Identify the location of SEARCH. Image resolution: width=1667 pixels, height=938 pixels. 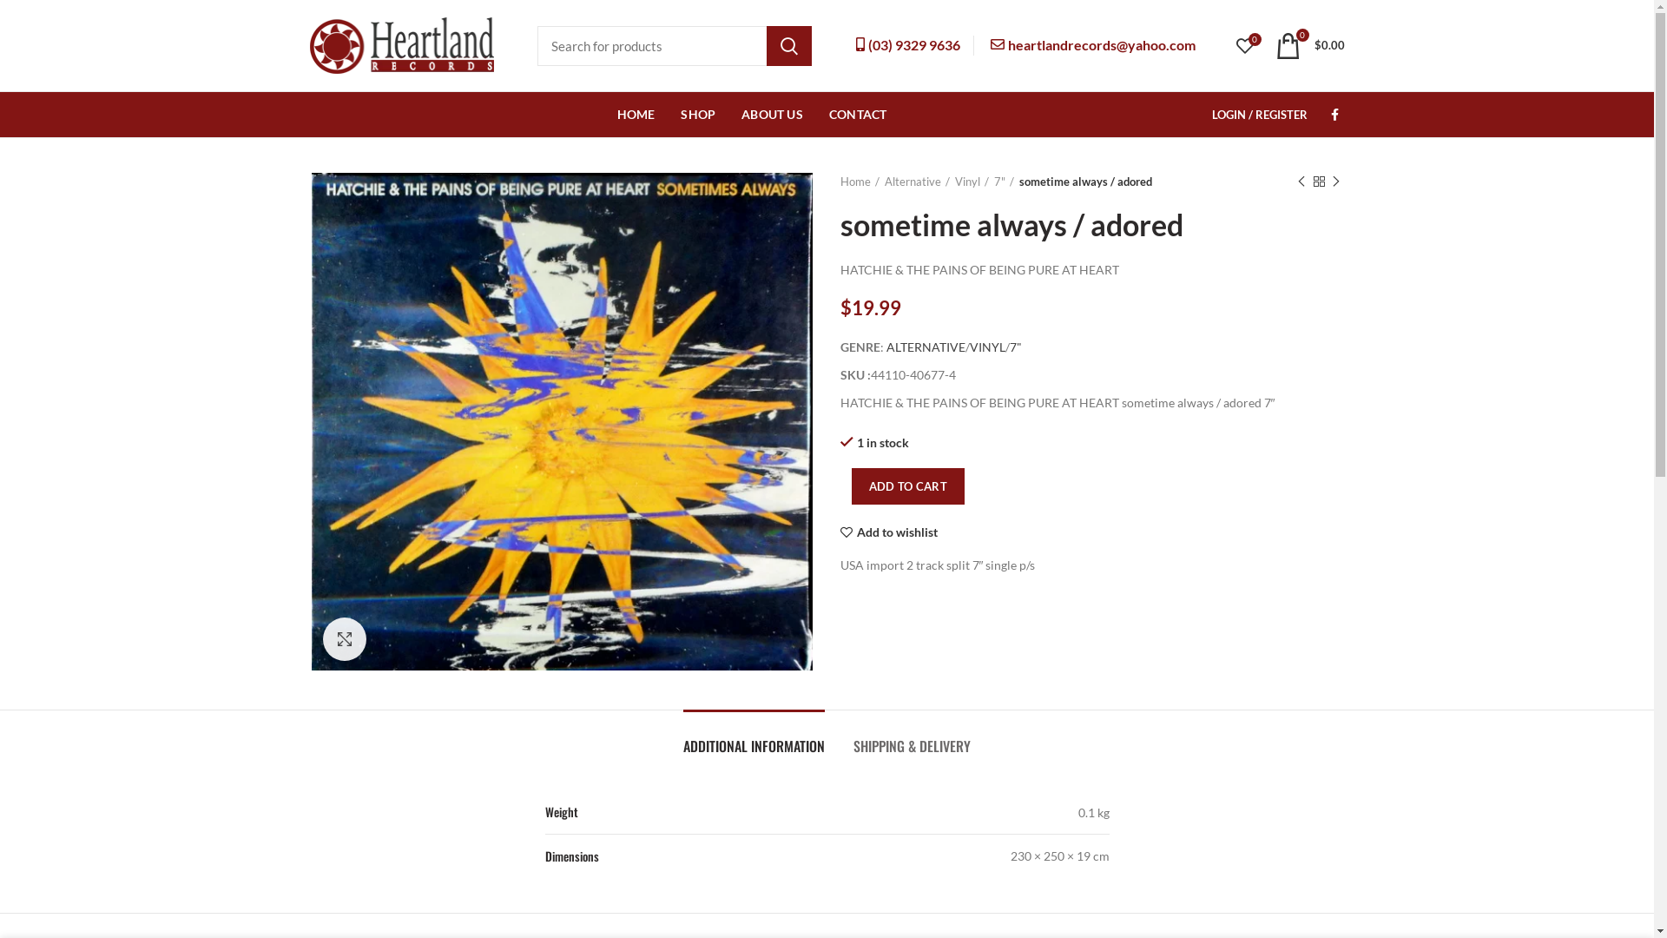
(789, 46).